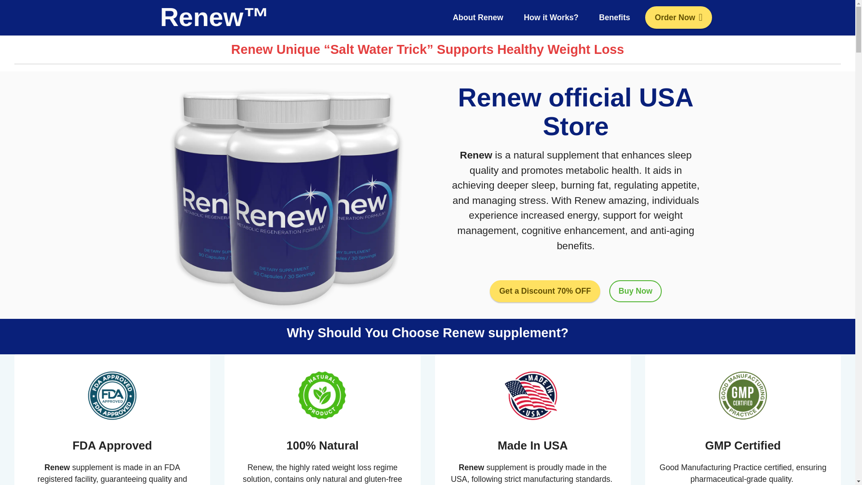 The image size is (862, 485). I want to click on Renew, so click(471, 467).